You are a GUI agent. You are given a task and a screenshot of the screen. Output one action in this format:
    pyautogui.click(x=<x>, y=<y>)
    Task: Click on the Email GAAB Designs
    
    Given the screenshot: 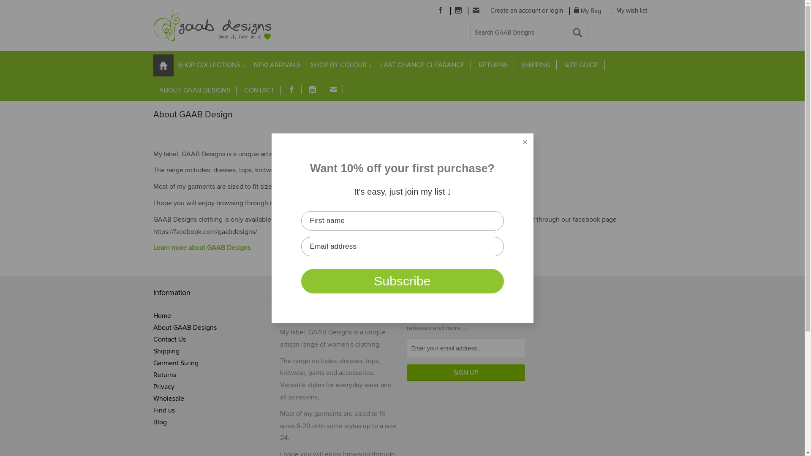 What is the action you would take?
    pyautogui.click(x=476, y=10)
    